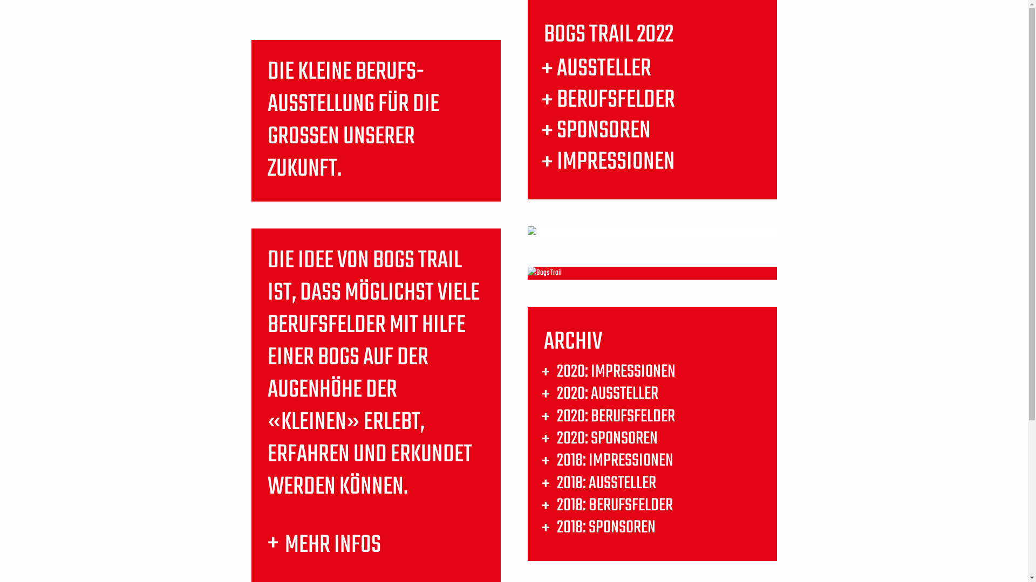  I want to click on 2018: IMPRESSIONEN, so click(615, 461).